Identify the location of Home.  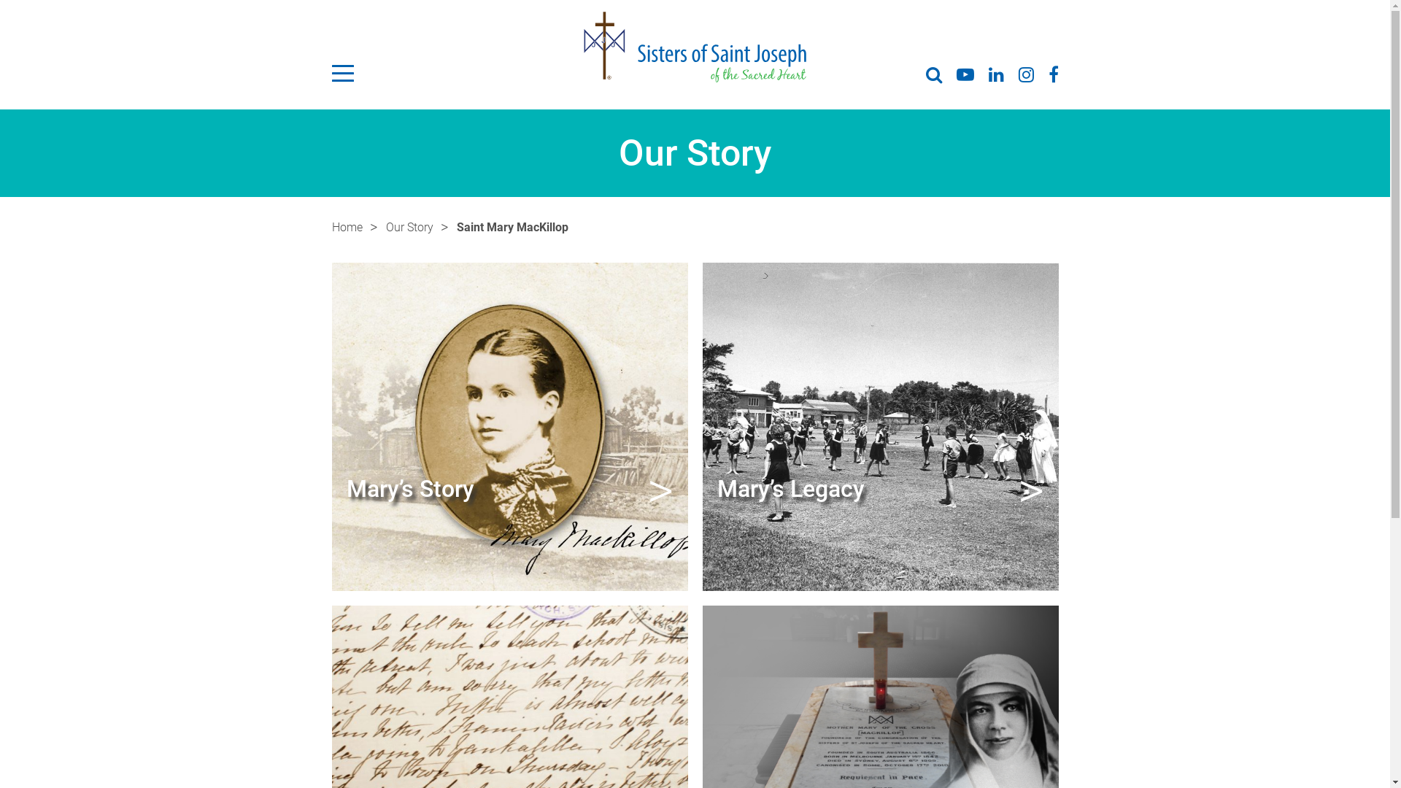
(347, 228).